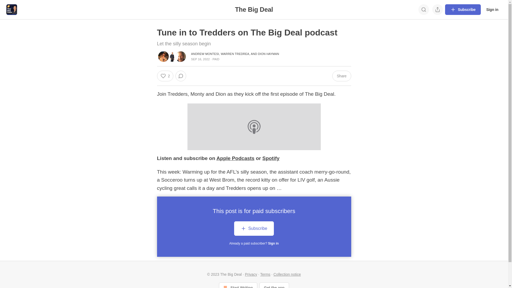  What do you see at coordinates (342, 76) in the screenshot?
I see `Share` at bounding box center [342, 76].